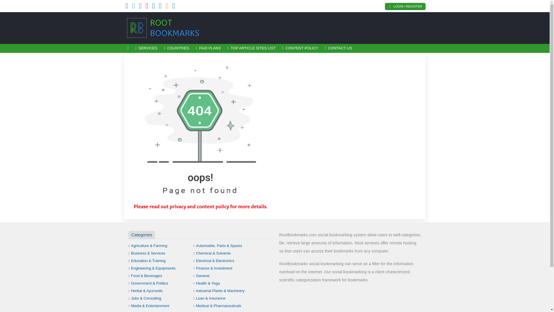 This screenshot has height=312, width=554. Describe the element at coordinates (300, 48) in the screenshot. I see `CONTENT POLICY` at that location.